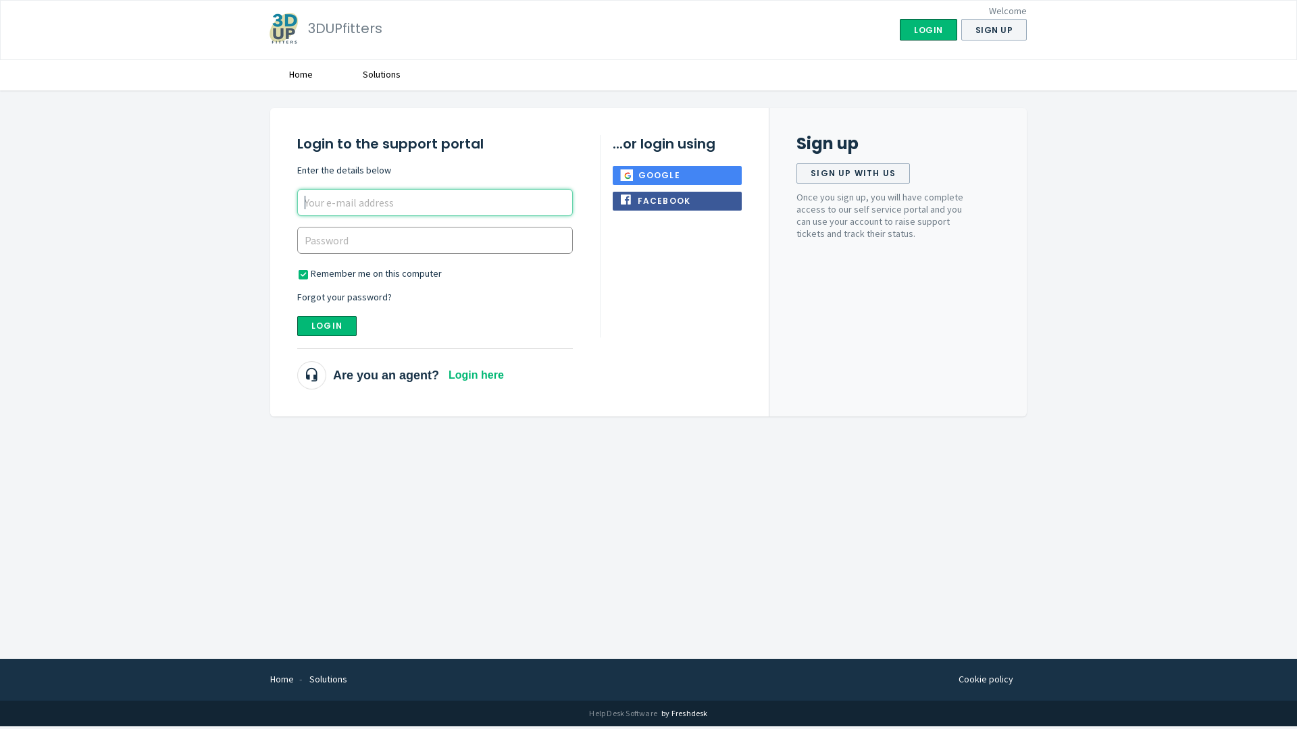 Image resolution: width=1297 pixels, height=729 pixels. Describe the element at coordinates (282, 679) in the screenshot. I see `Home` at that location.